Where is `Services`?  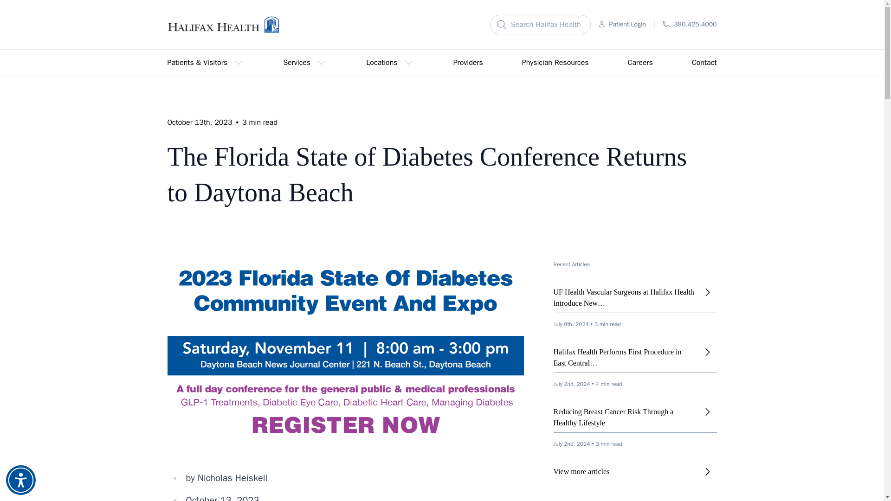 Services is located at coordinates (305, 62).